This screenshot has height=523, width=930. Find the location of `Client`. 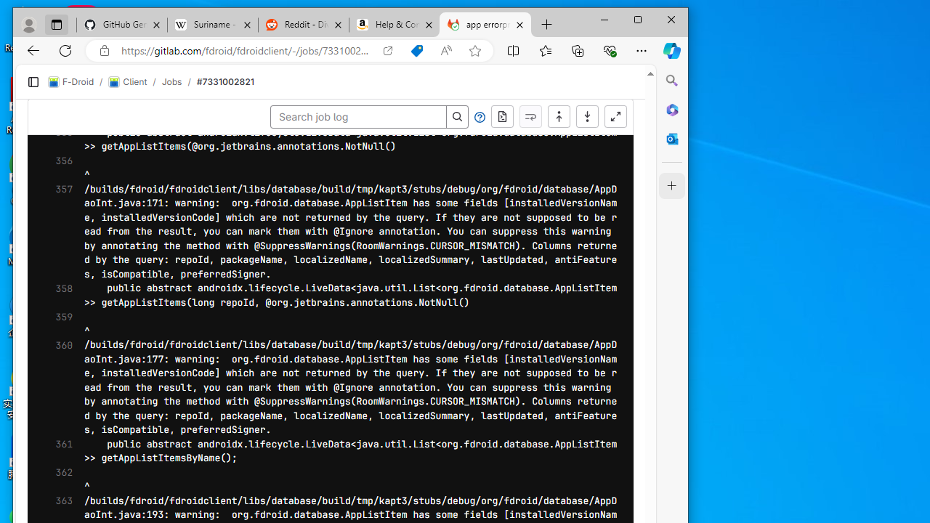

Client is located at coordinates (286, 70).